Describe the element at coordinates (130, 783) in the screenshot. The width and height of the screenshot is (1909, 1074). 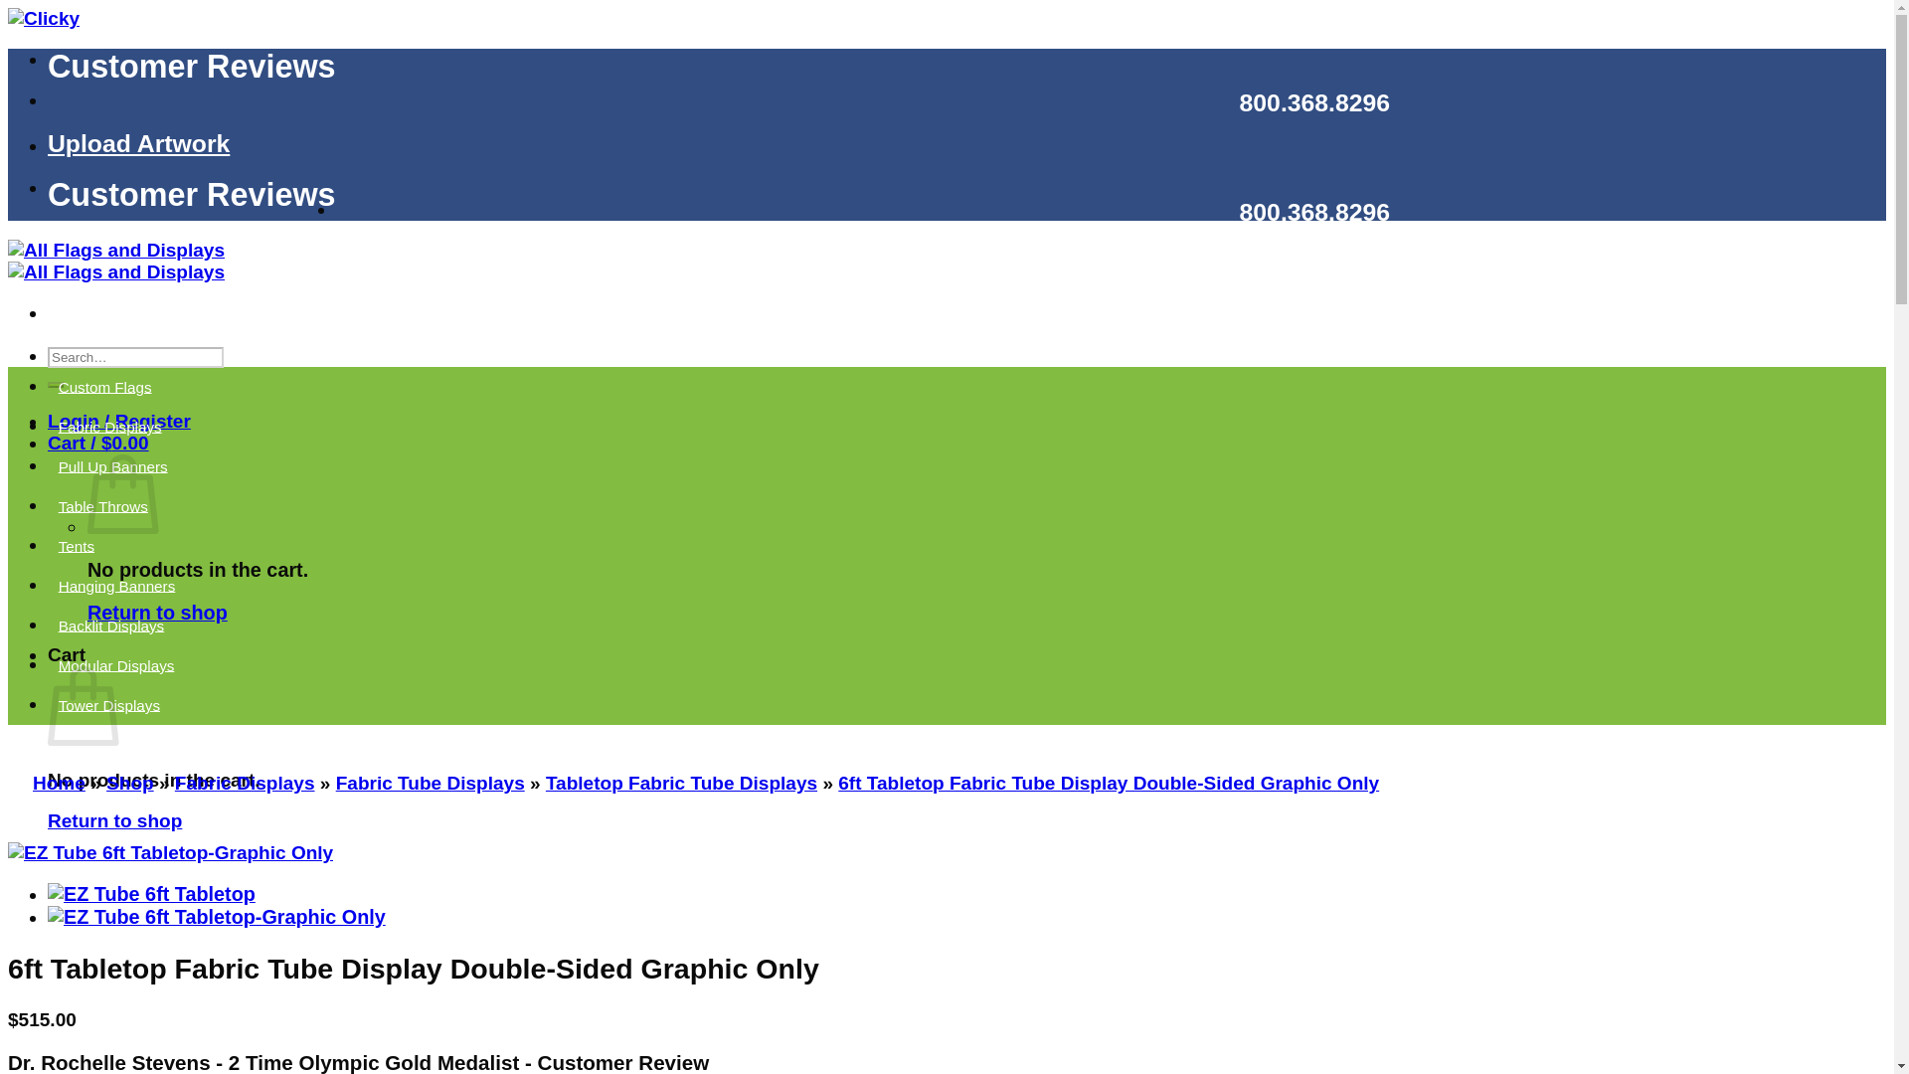
I see `Shop` at that location.